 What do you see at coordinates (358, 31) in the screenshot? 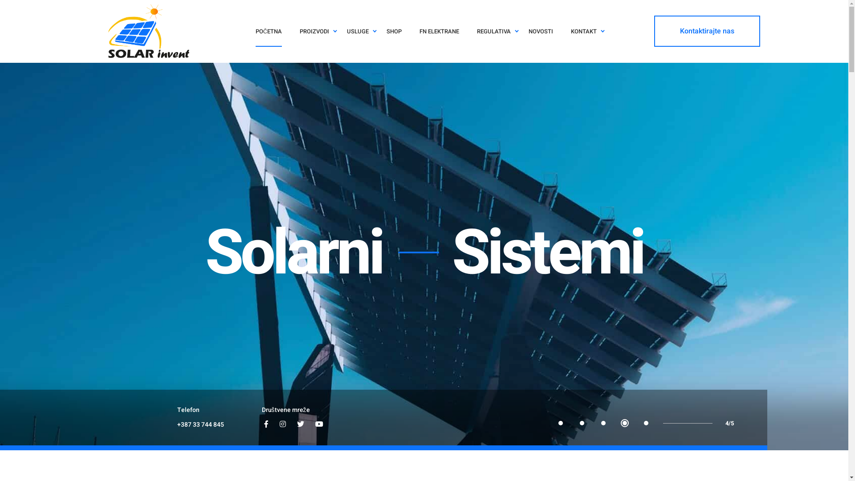
I see `USLUGE` at bounding box center [358, 31].